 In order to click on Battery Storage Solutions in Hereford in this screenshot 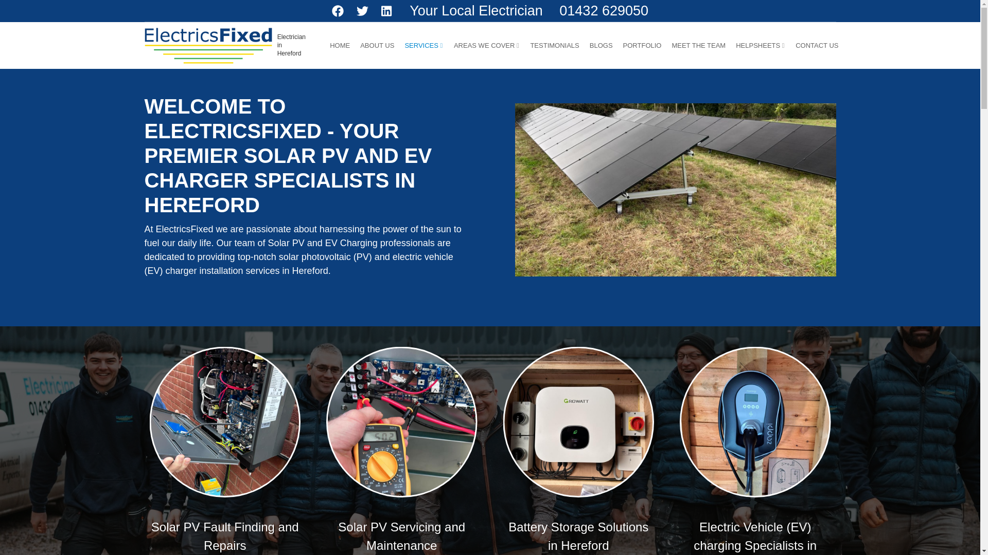, I will do `click(578, 422)`.